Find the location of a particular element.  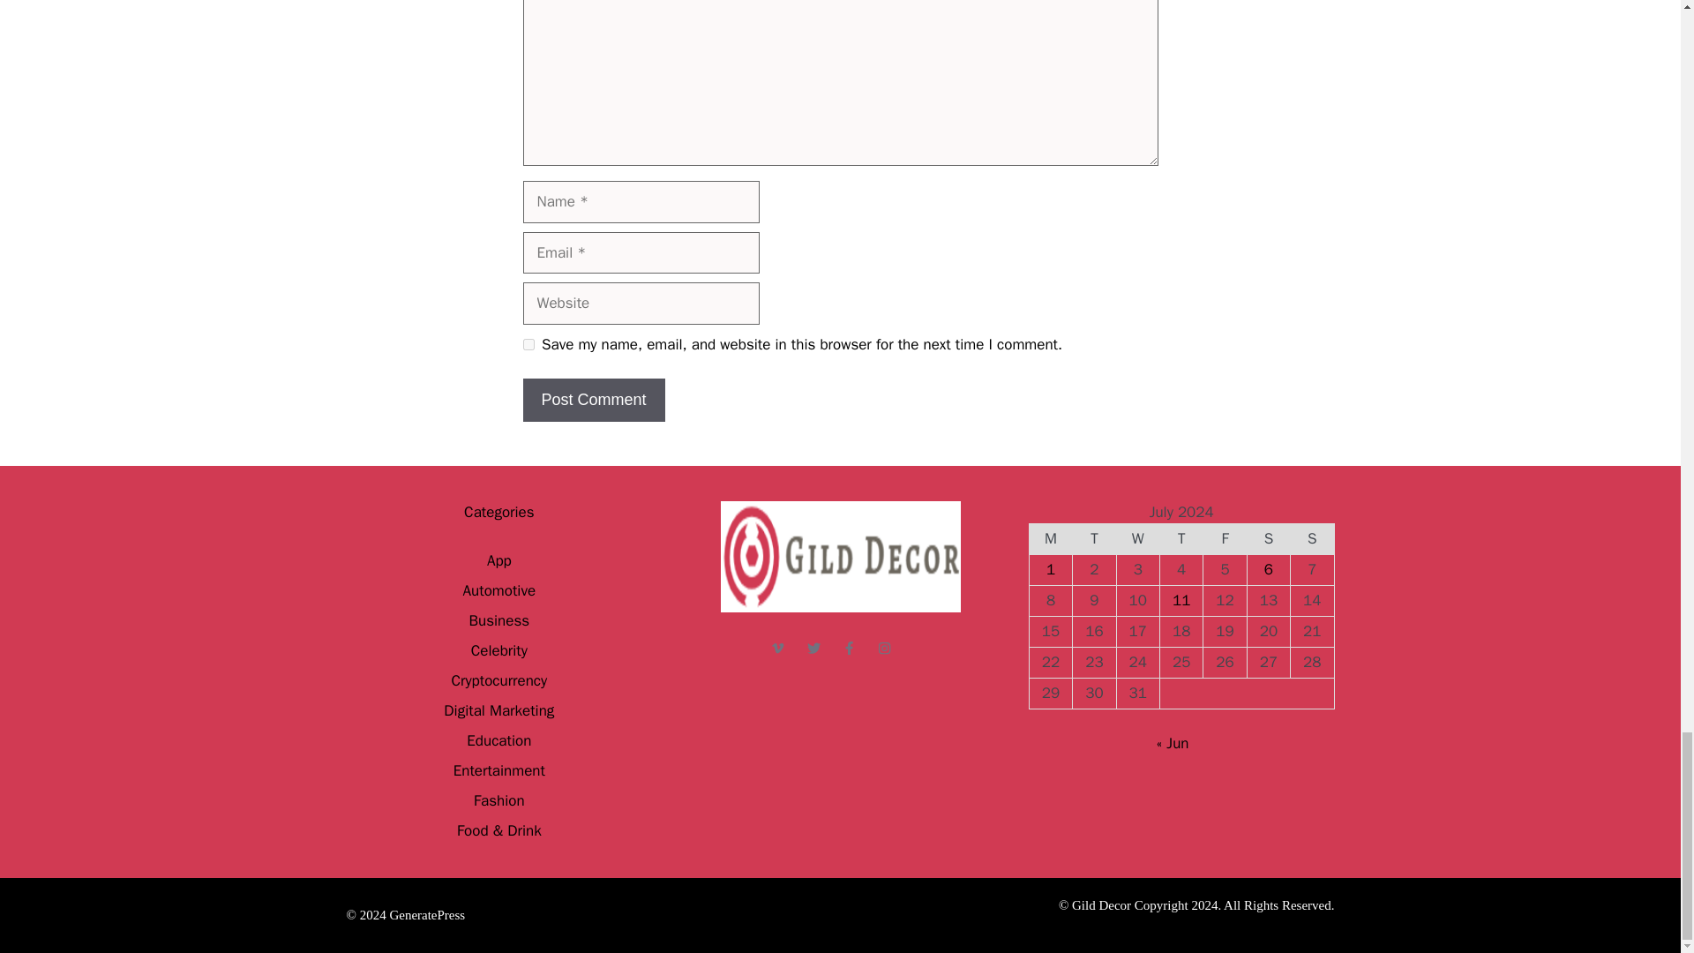

Post Comment is located at coordinates (593, 400).